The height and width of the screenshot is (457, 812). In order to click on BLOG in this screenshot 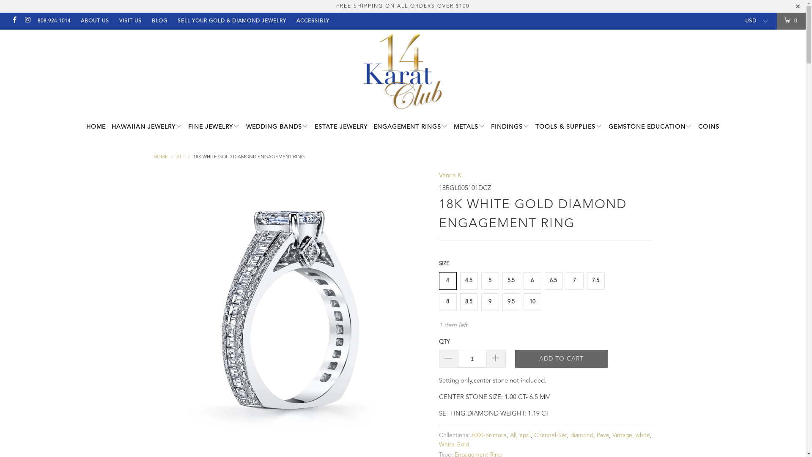, I will do `click(159, 21)`.